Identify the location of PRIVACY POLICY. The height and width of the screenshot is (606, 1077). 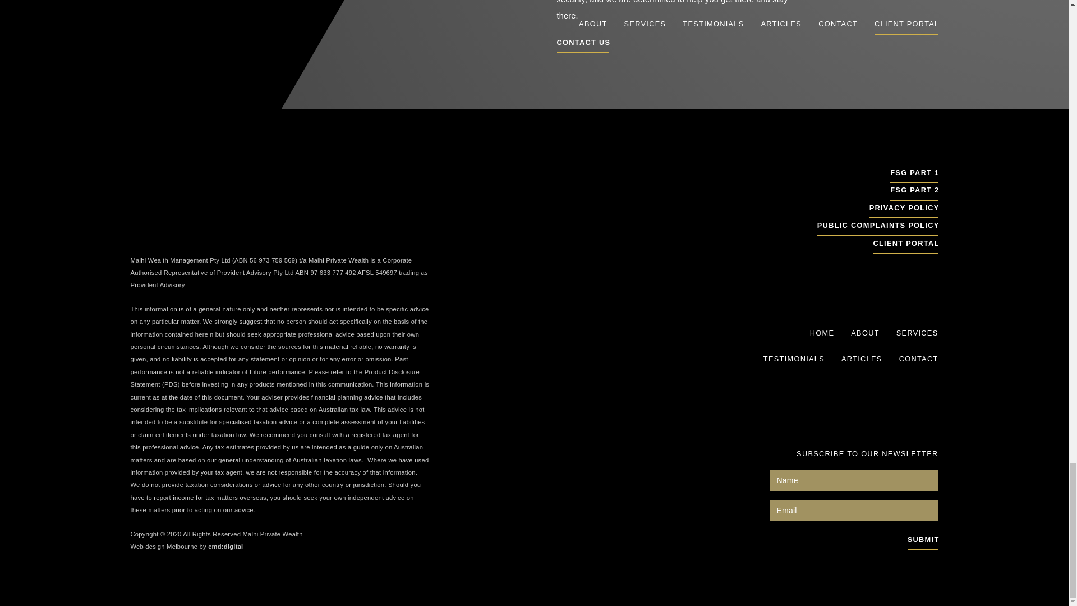
(903, 209).